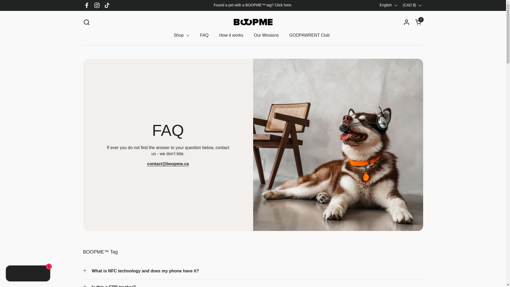 The height and width of the screenshot is (287, 510). What do you see at coordinates (86, 22) in the screenshot?
I see `How it works` at bounding box center [86, 22].